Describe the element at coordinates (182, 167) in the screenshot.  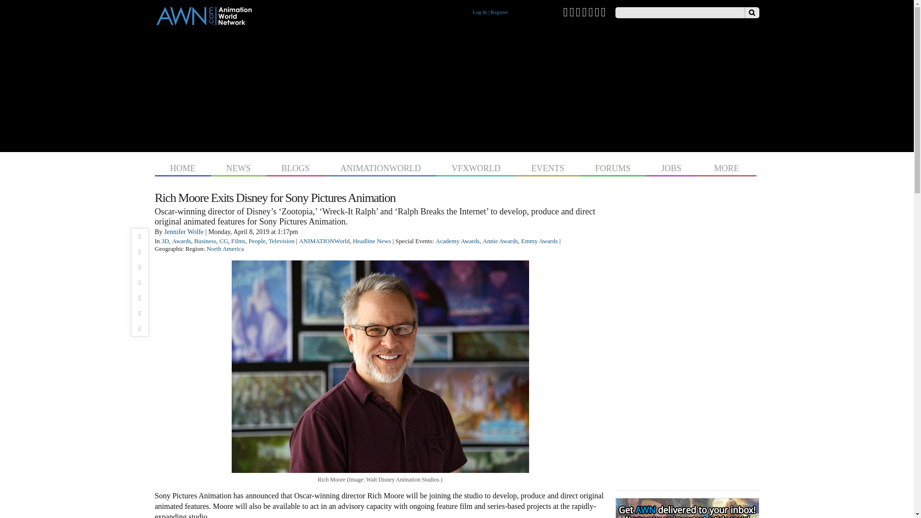
I see `HOME` at that location.